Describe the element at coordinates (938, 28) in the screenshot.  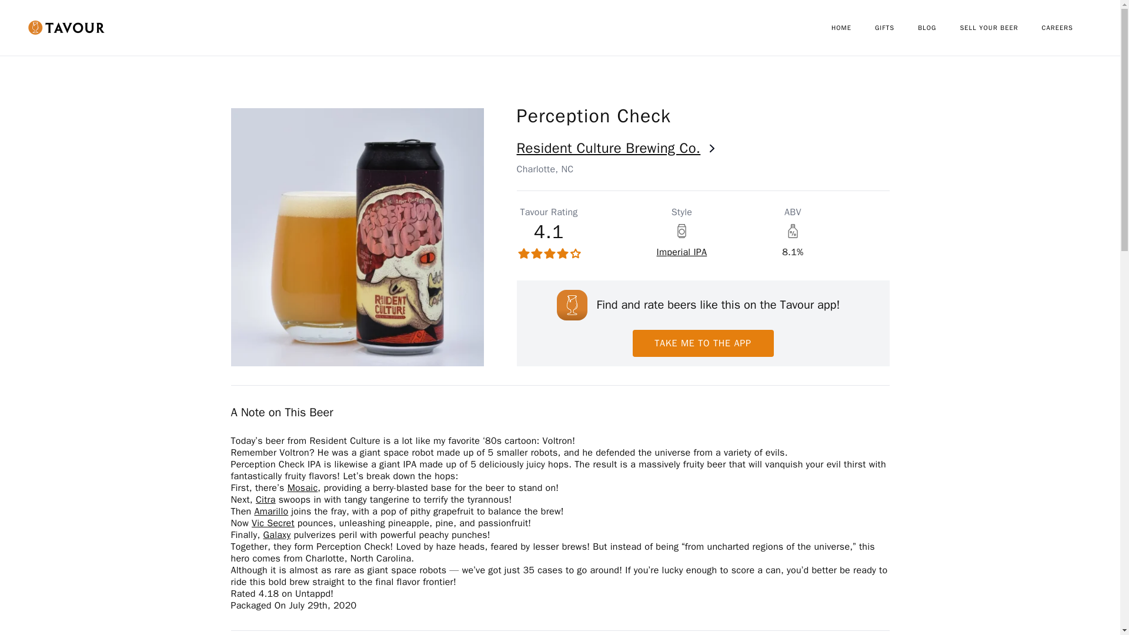
I see `BLOG` at that location.